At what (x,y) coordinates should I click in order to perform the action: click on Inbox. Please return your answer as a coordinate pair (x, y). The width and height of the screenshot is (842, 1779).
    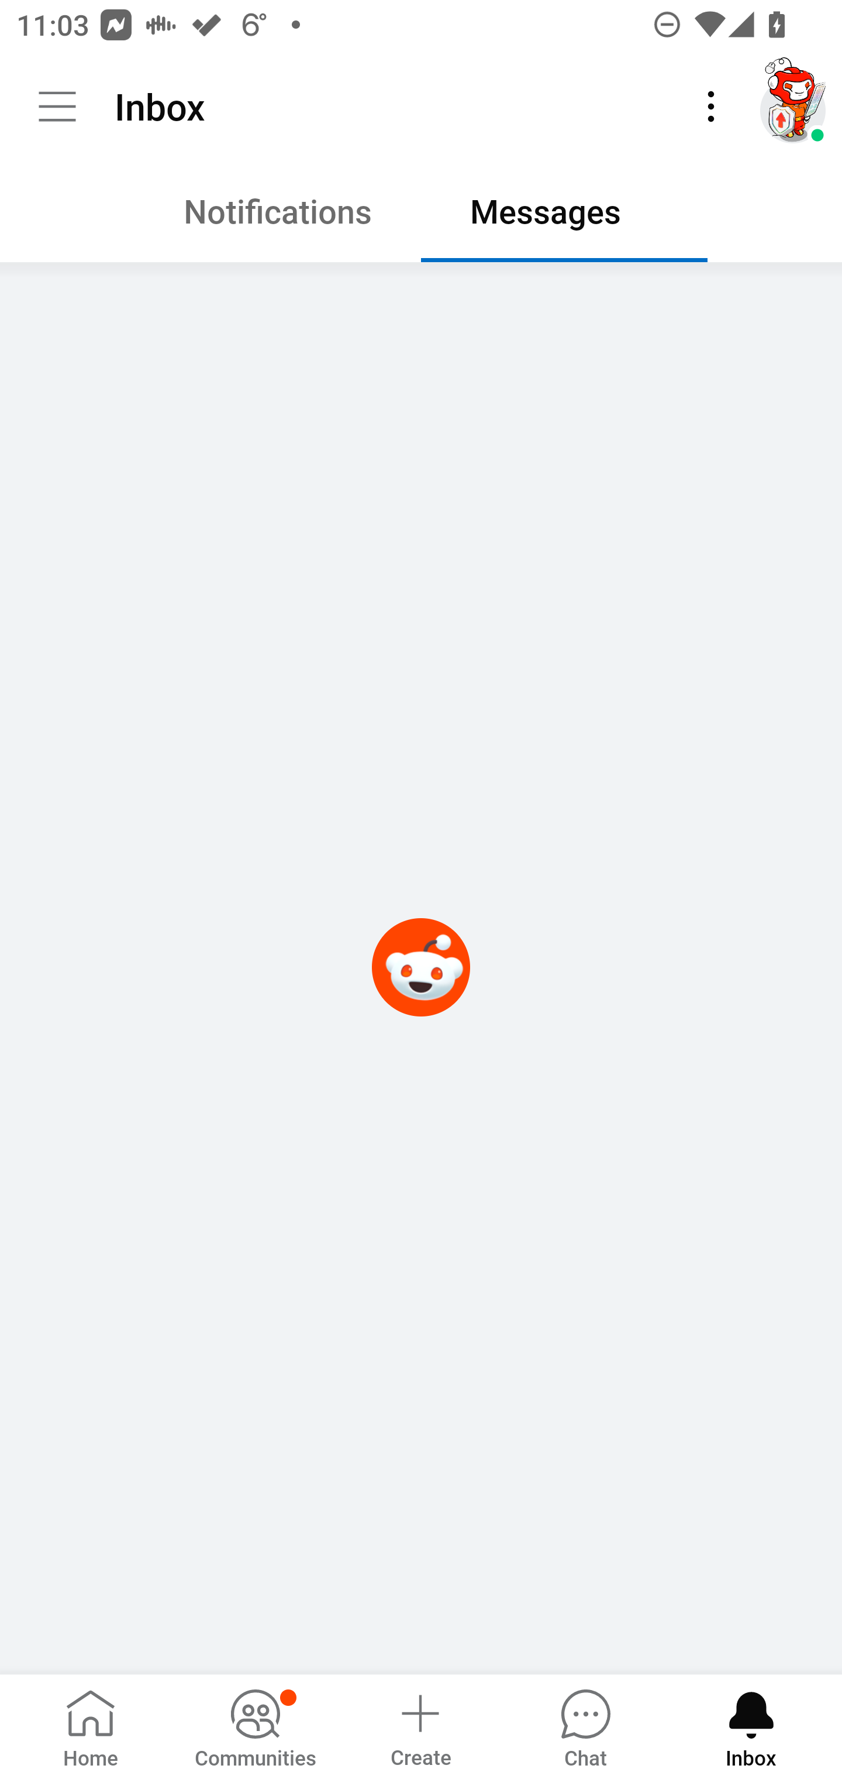
    Looking at the image, I should click on (751, 1725).